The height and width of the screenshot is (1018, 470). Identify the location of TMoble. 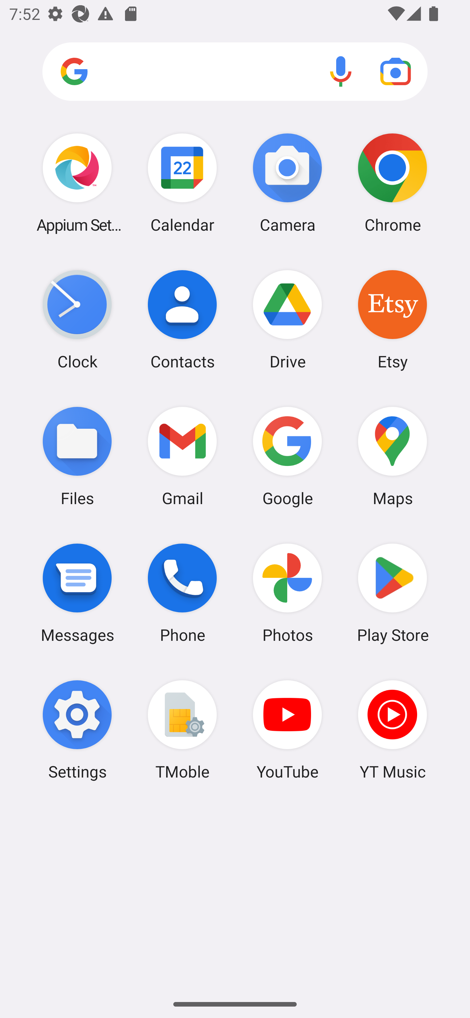
(182, 730).